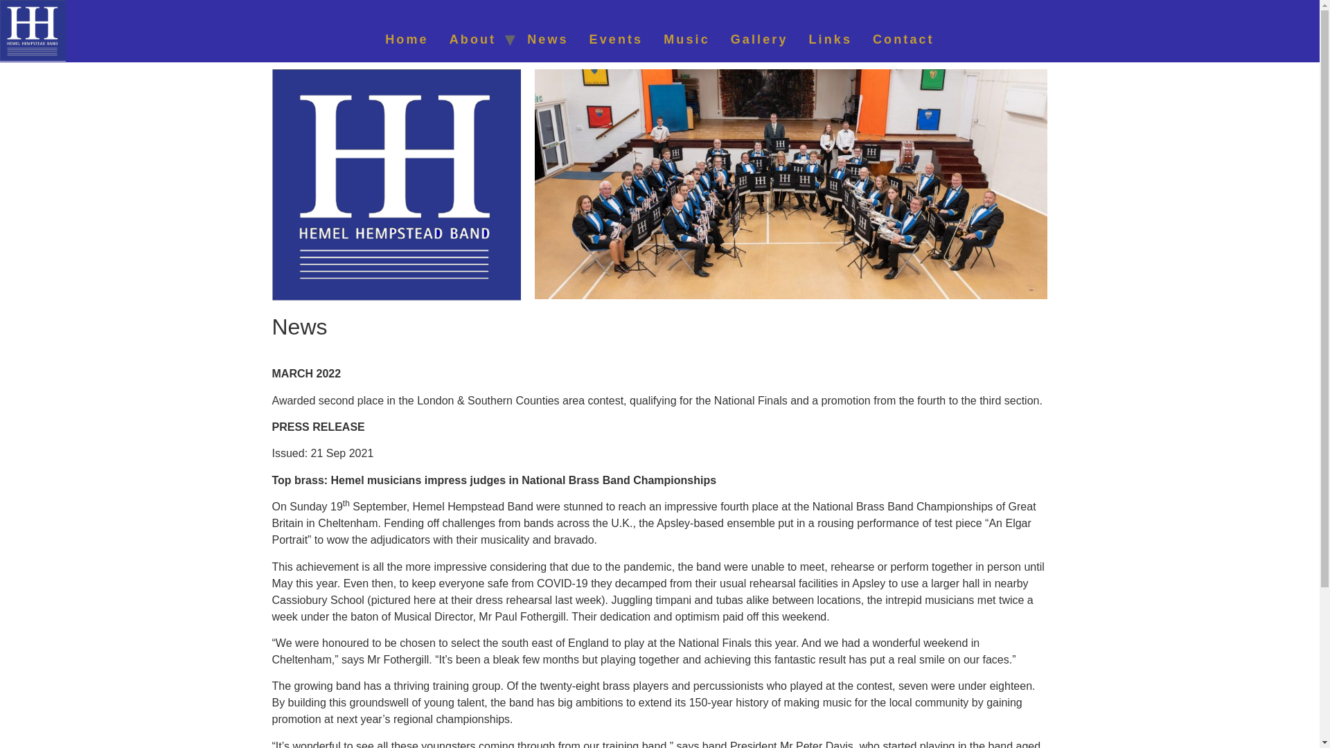  Describe the element at coordinates (686, 39) in the screenshot. I see `Music` at that location.